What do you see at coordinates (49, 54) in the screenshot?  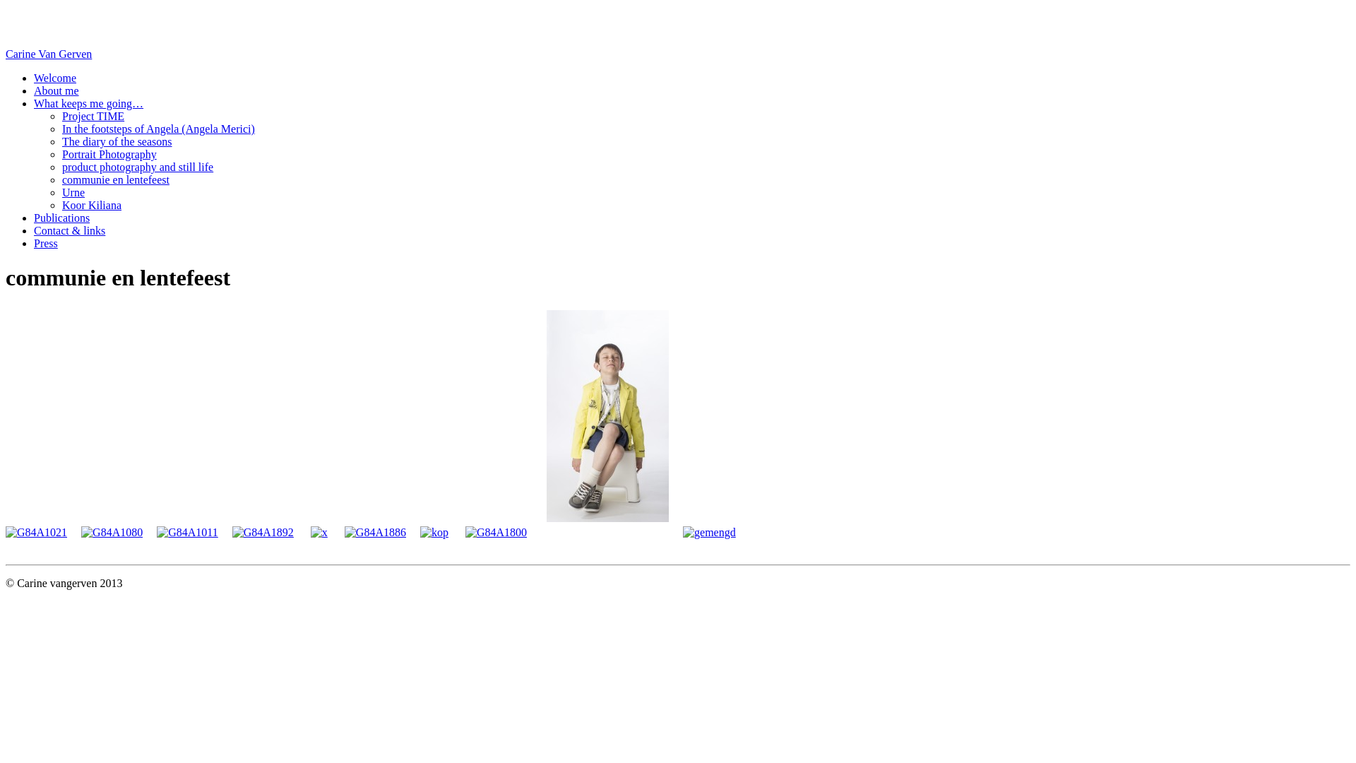 I see `Carine Van Gerven` at bounding box center [49, 54].